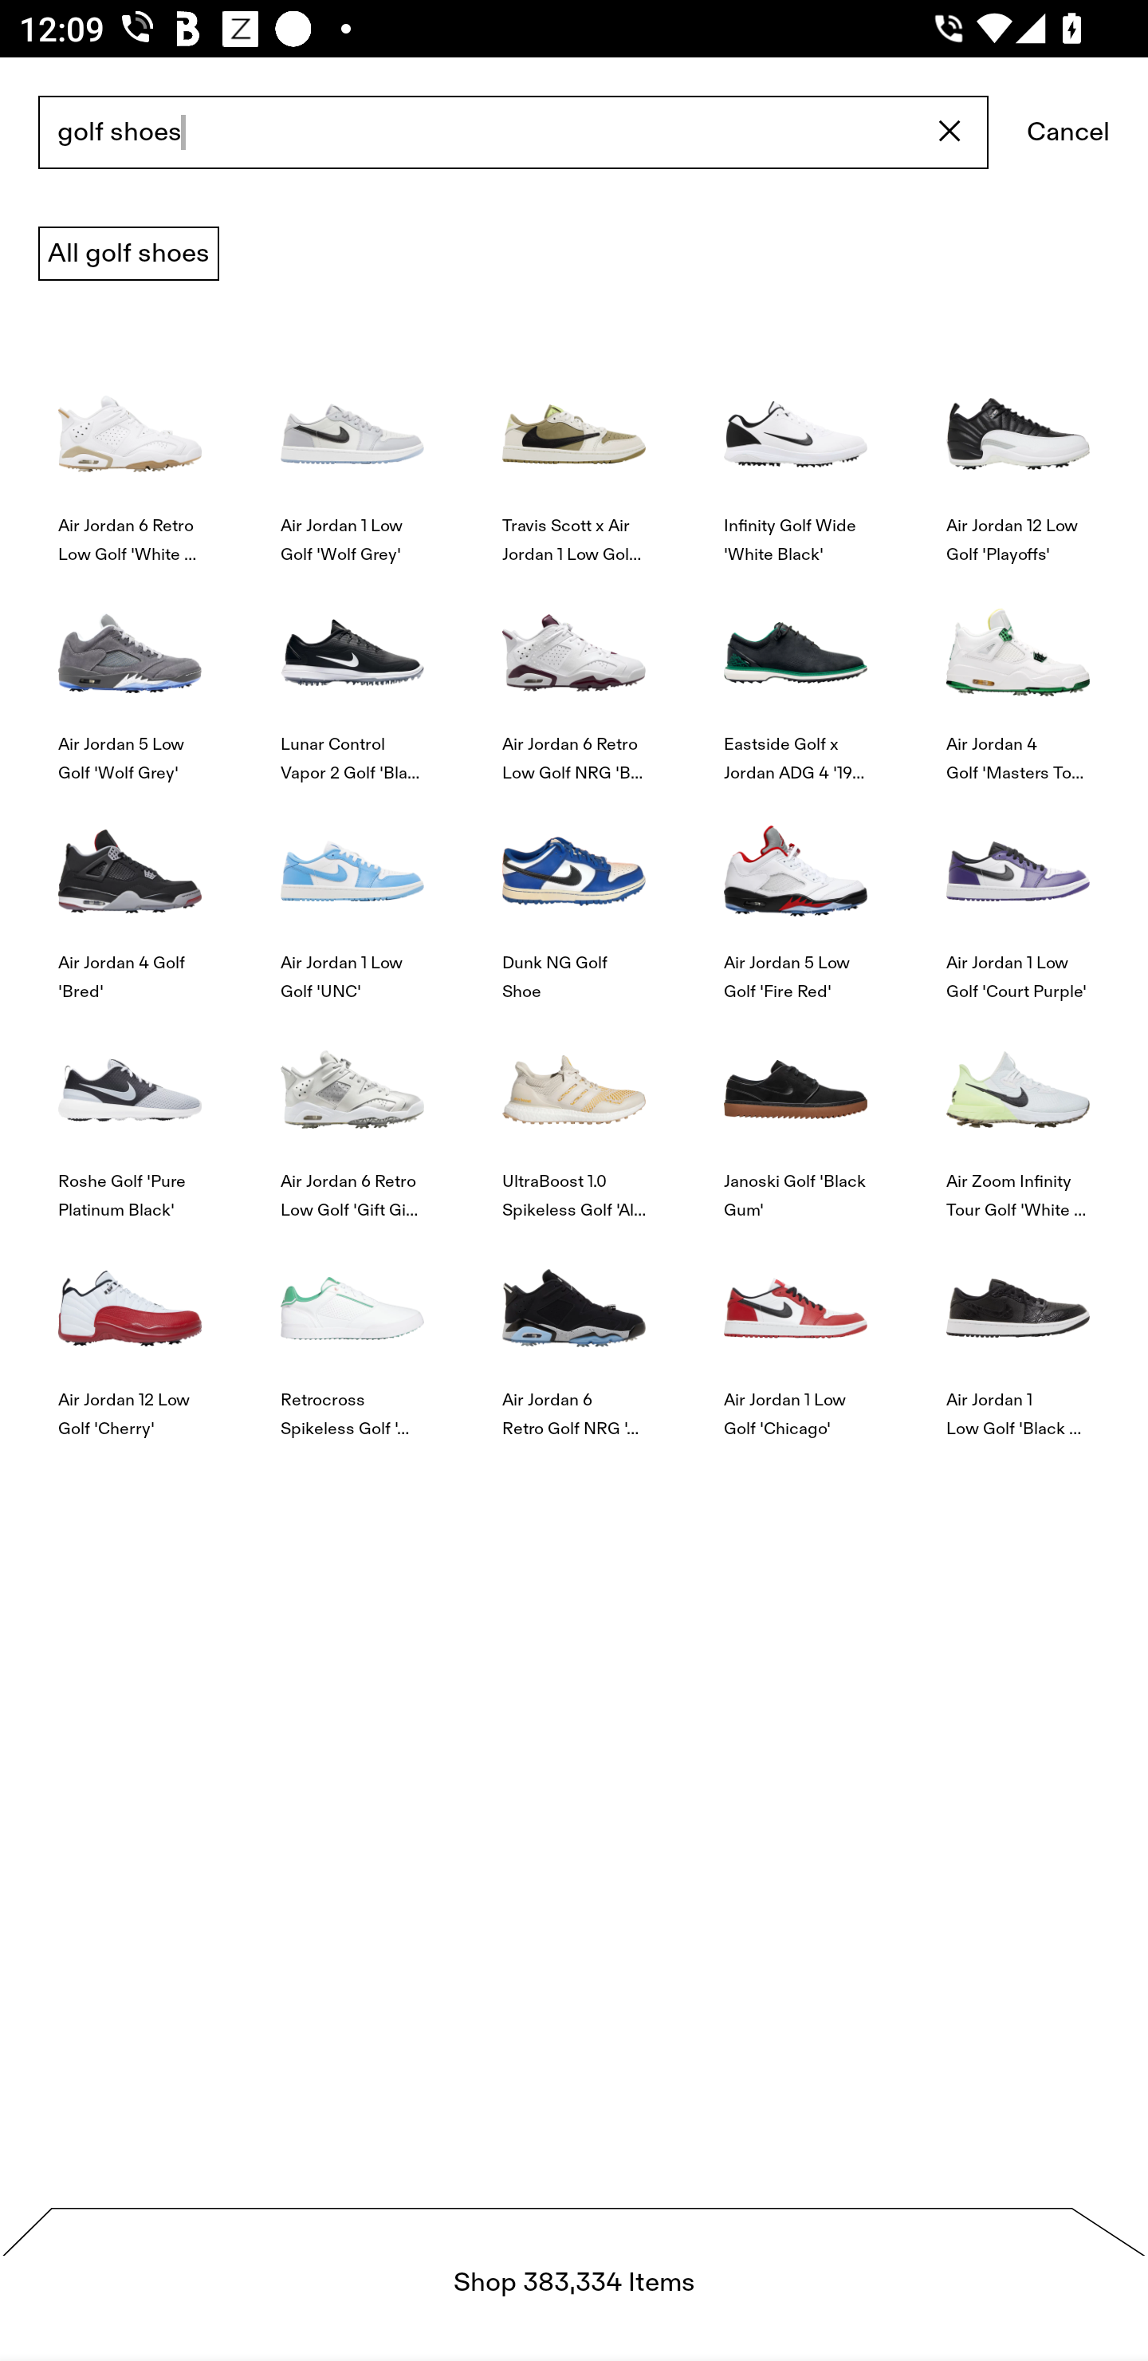 The image size is (1148, 2361). What do you see at coordinates (574, 675) in the screenshot?
I see `Air Jordan 6 Retro Low Golf NRG 'Bordeaux'` at bounding box center [574, 675].